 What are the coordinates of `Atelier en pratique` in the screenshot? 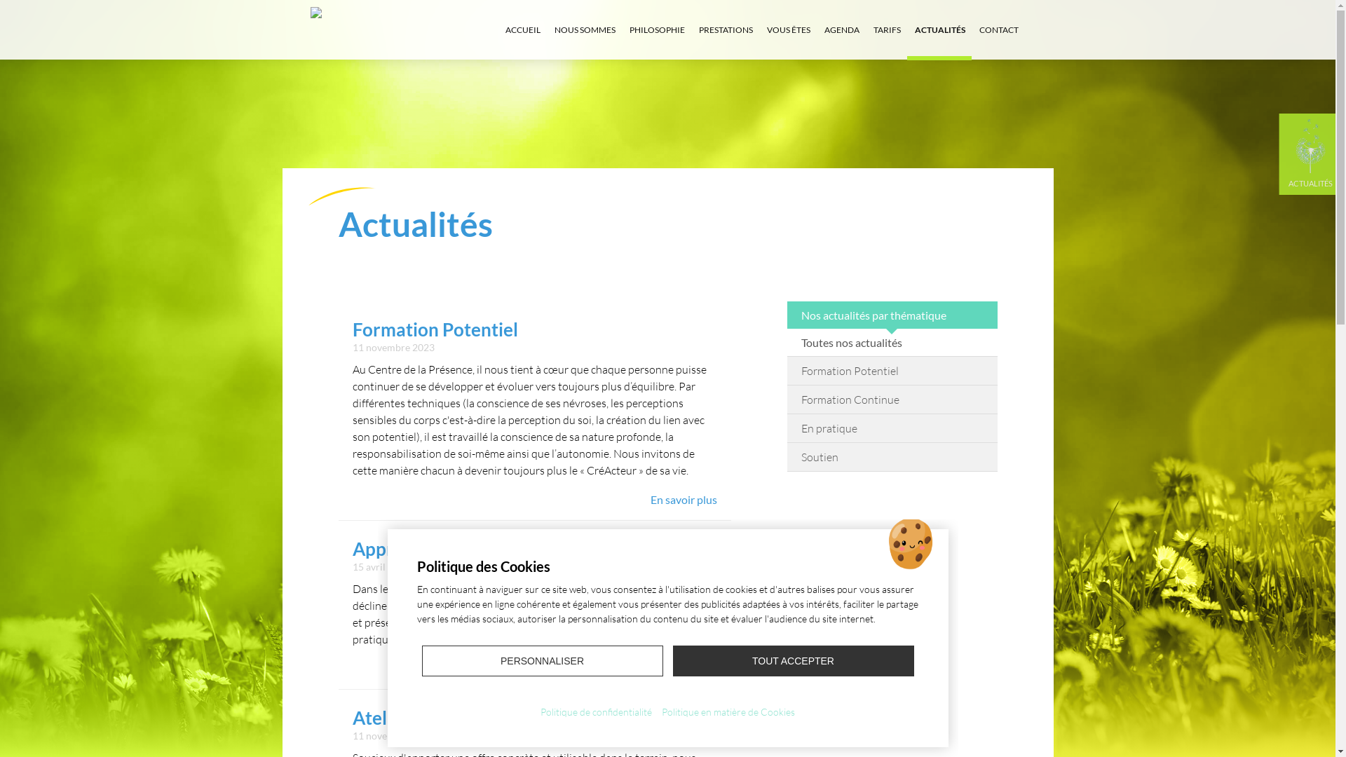 It's located at (429, 718).